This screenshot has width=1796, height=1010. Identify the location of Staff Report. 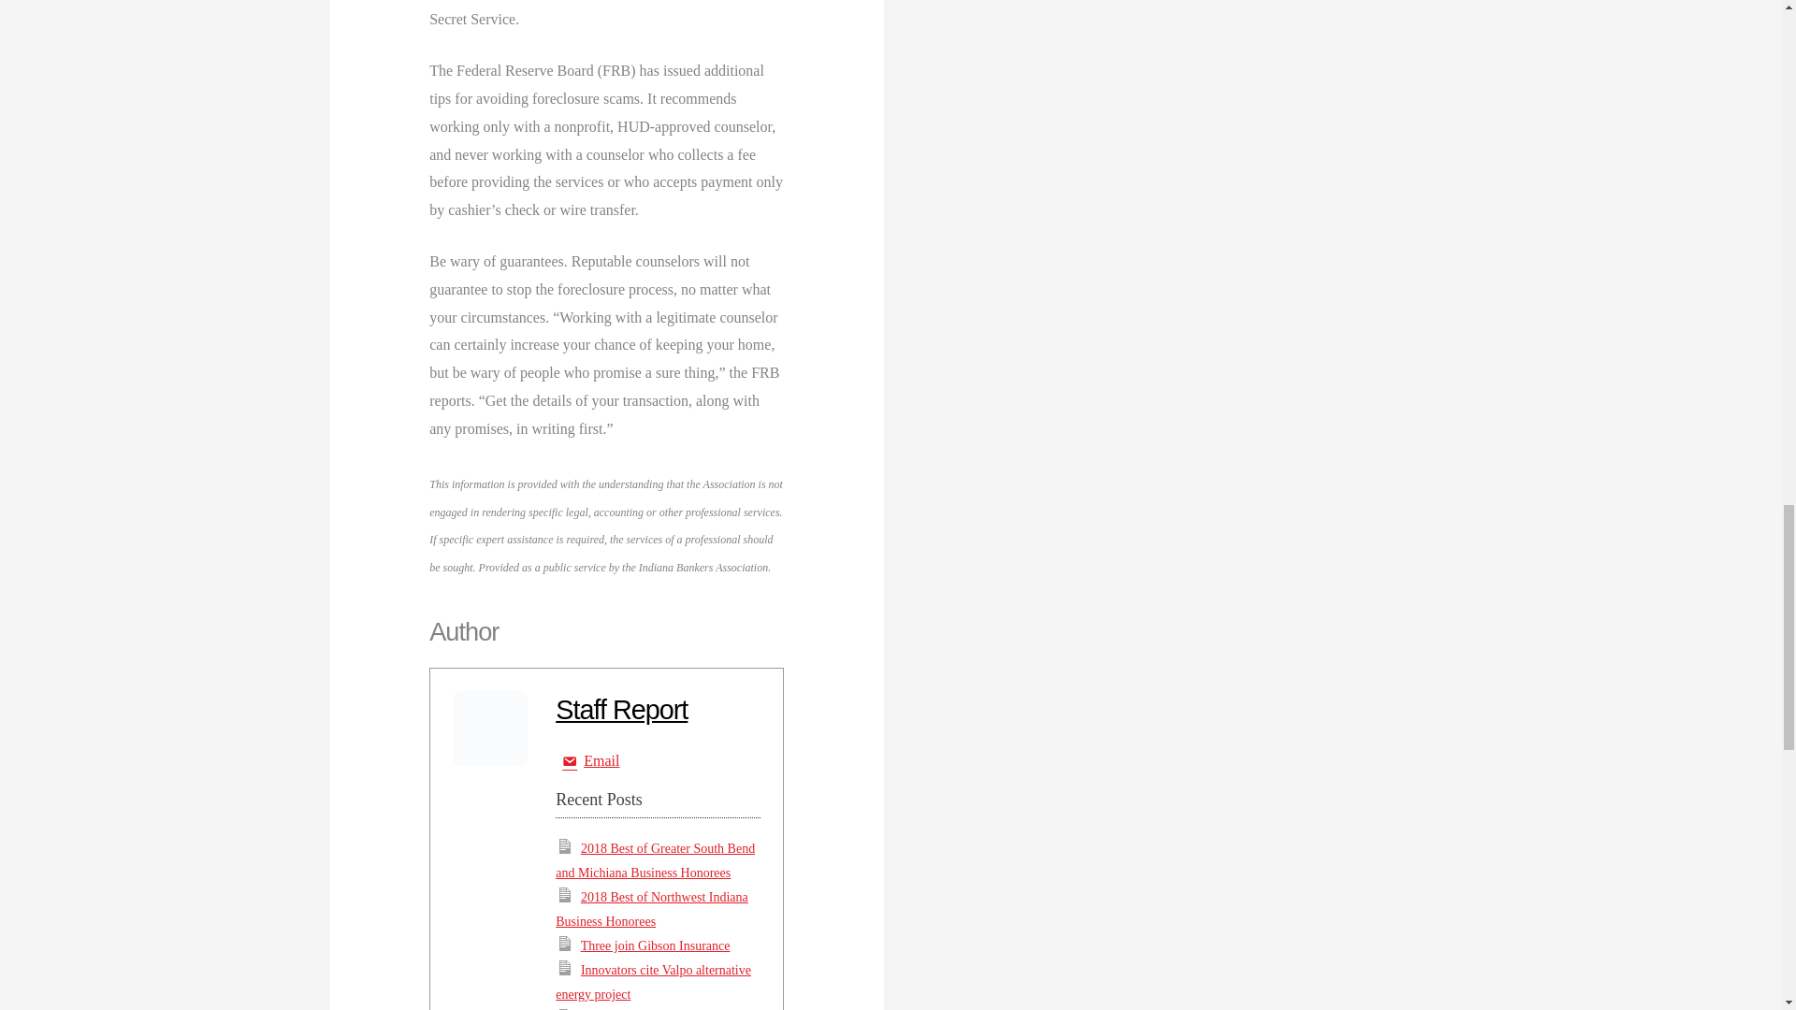
(621, 710).